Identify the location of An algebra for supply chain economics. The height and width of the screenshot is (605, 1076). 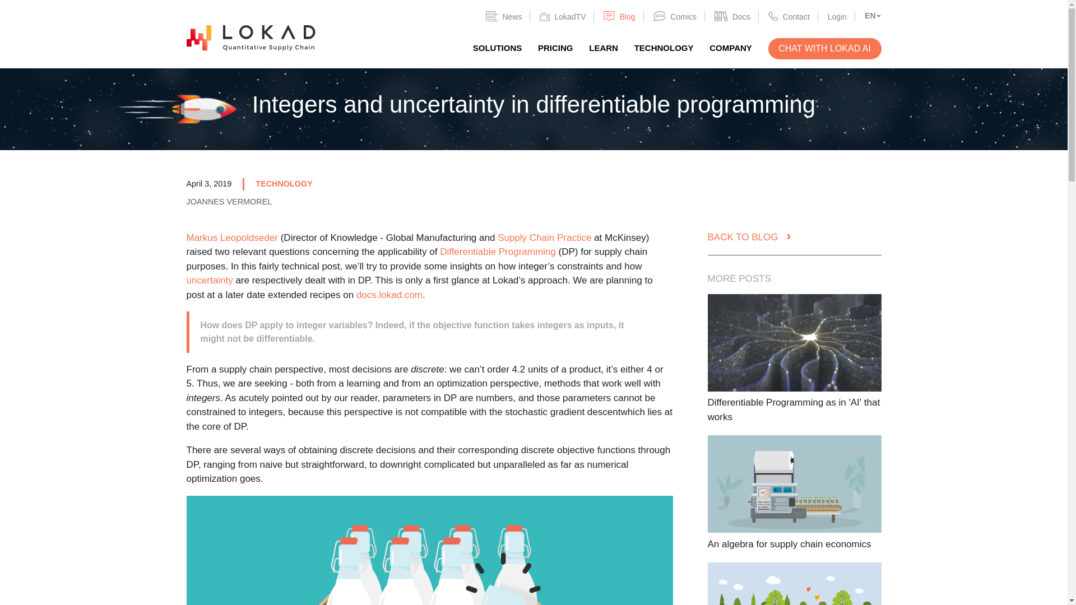
(789, 544).